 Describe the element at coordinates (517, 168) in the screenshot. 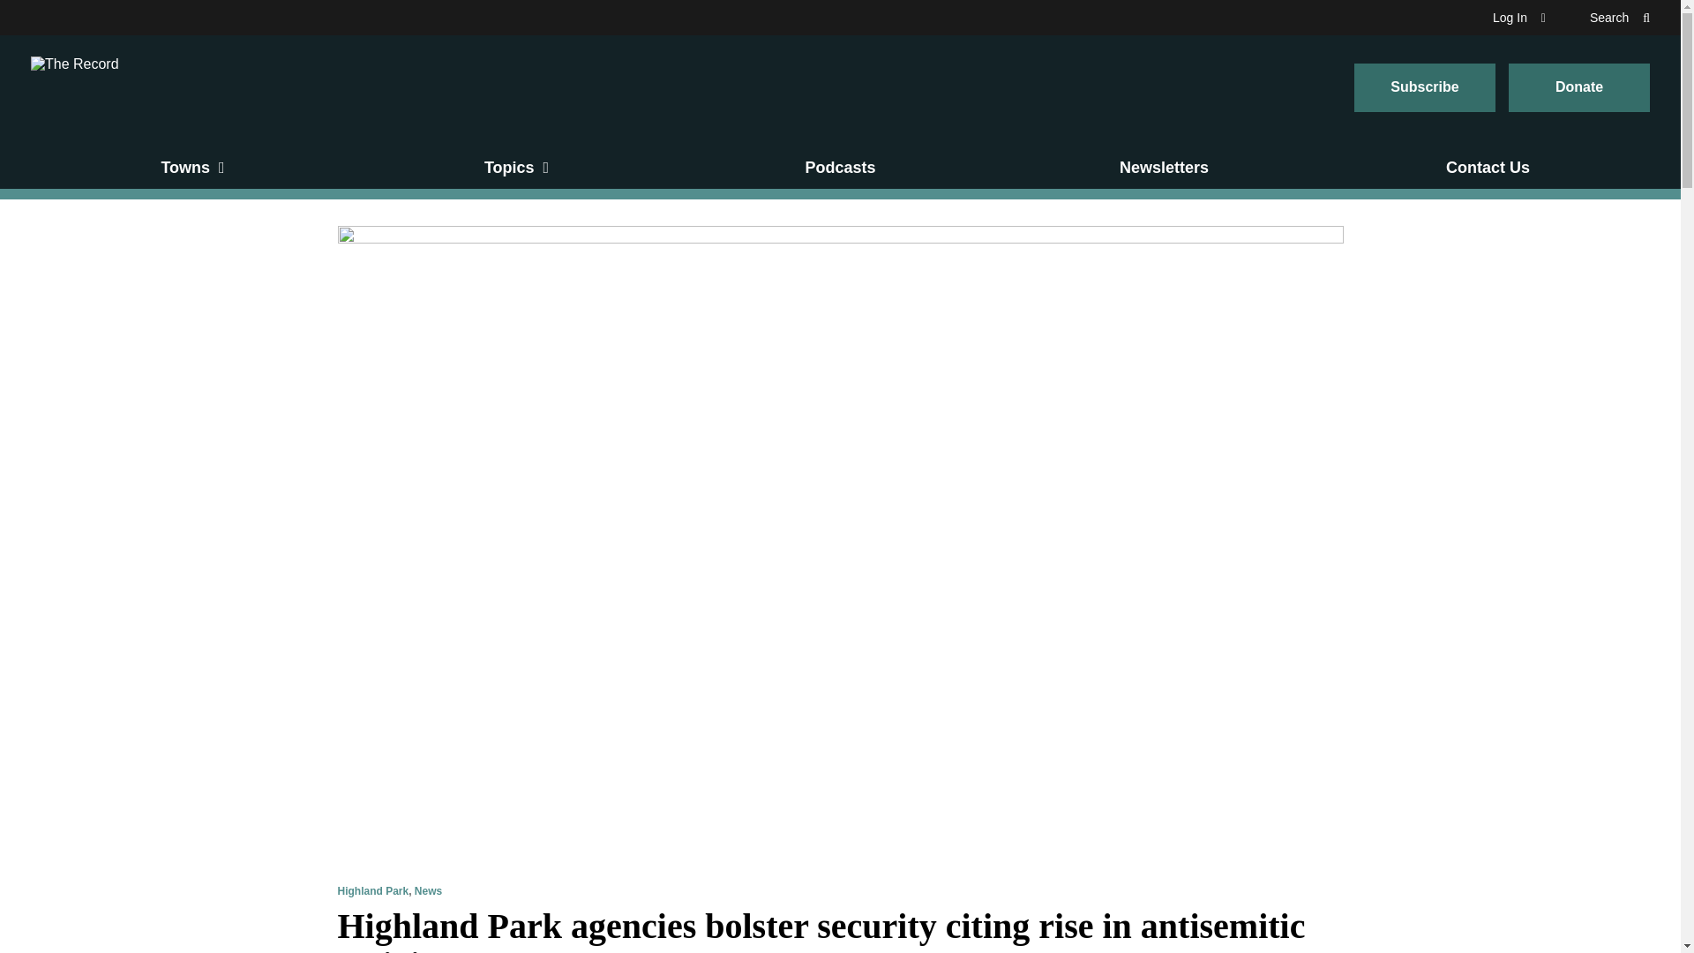

I see `Topics` at that location.